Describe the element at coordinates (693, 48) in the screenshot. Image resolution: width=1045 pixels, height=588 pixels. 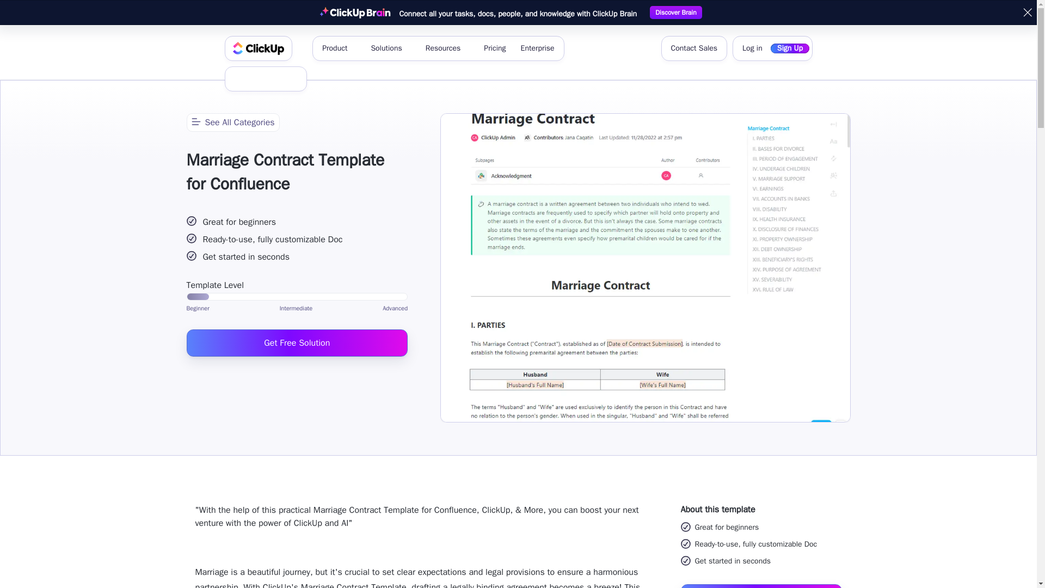
I see `Contact Sales` at that location.